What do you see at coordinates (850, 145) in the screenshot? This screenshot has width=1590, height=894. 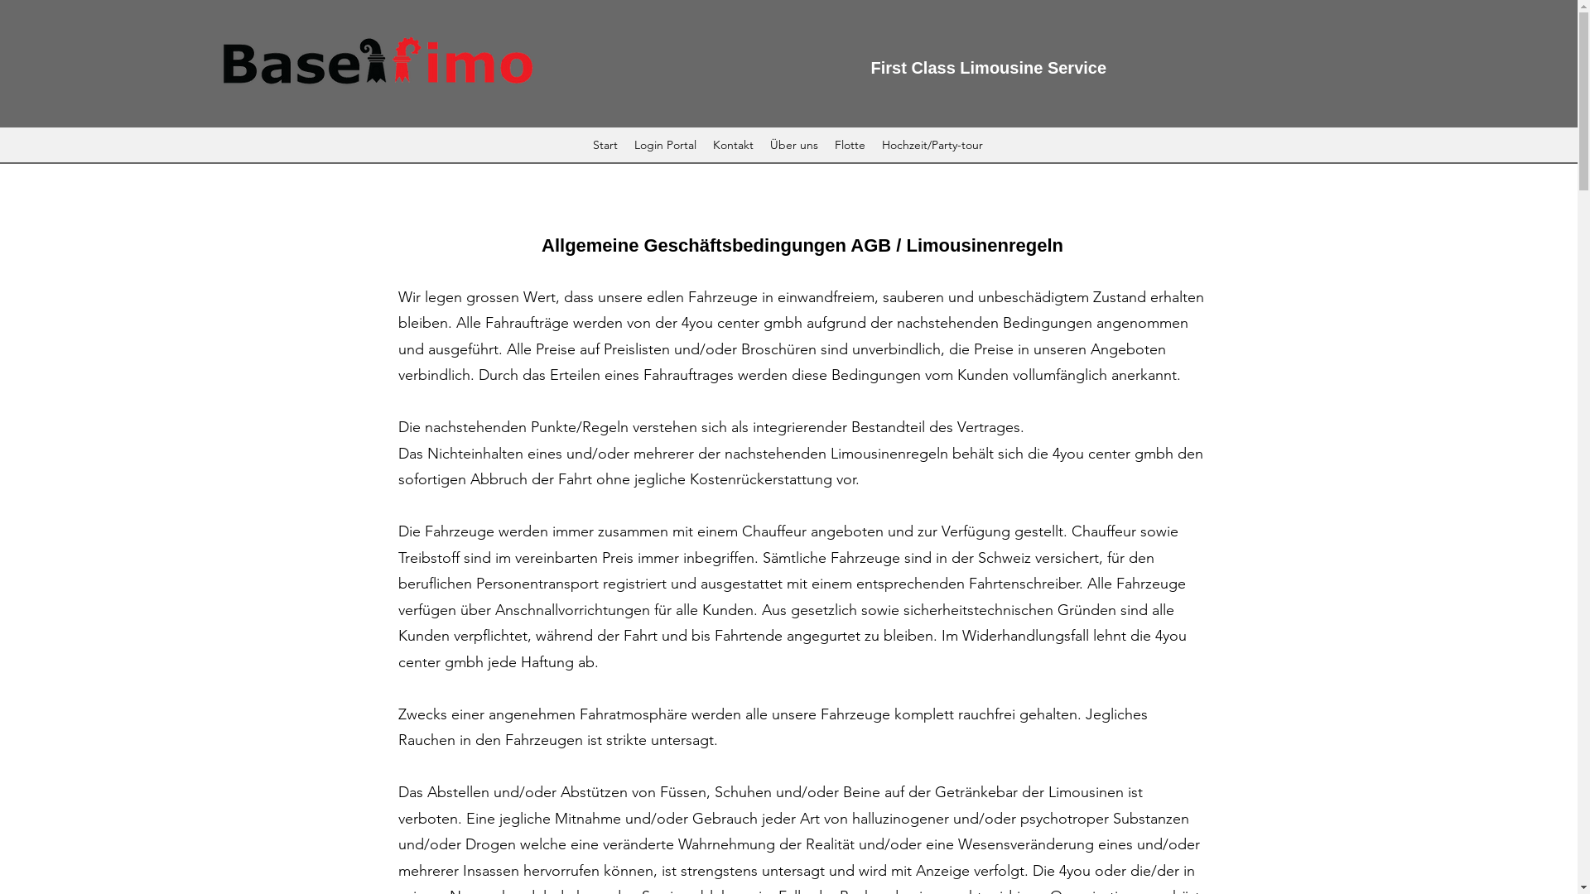 I see `Flotte` at bounding box center [850, 145].